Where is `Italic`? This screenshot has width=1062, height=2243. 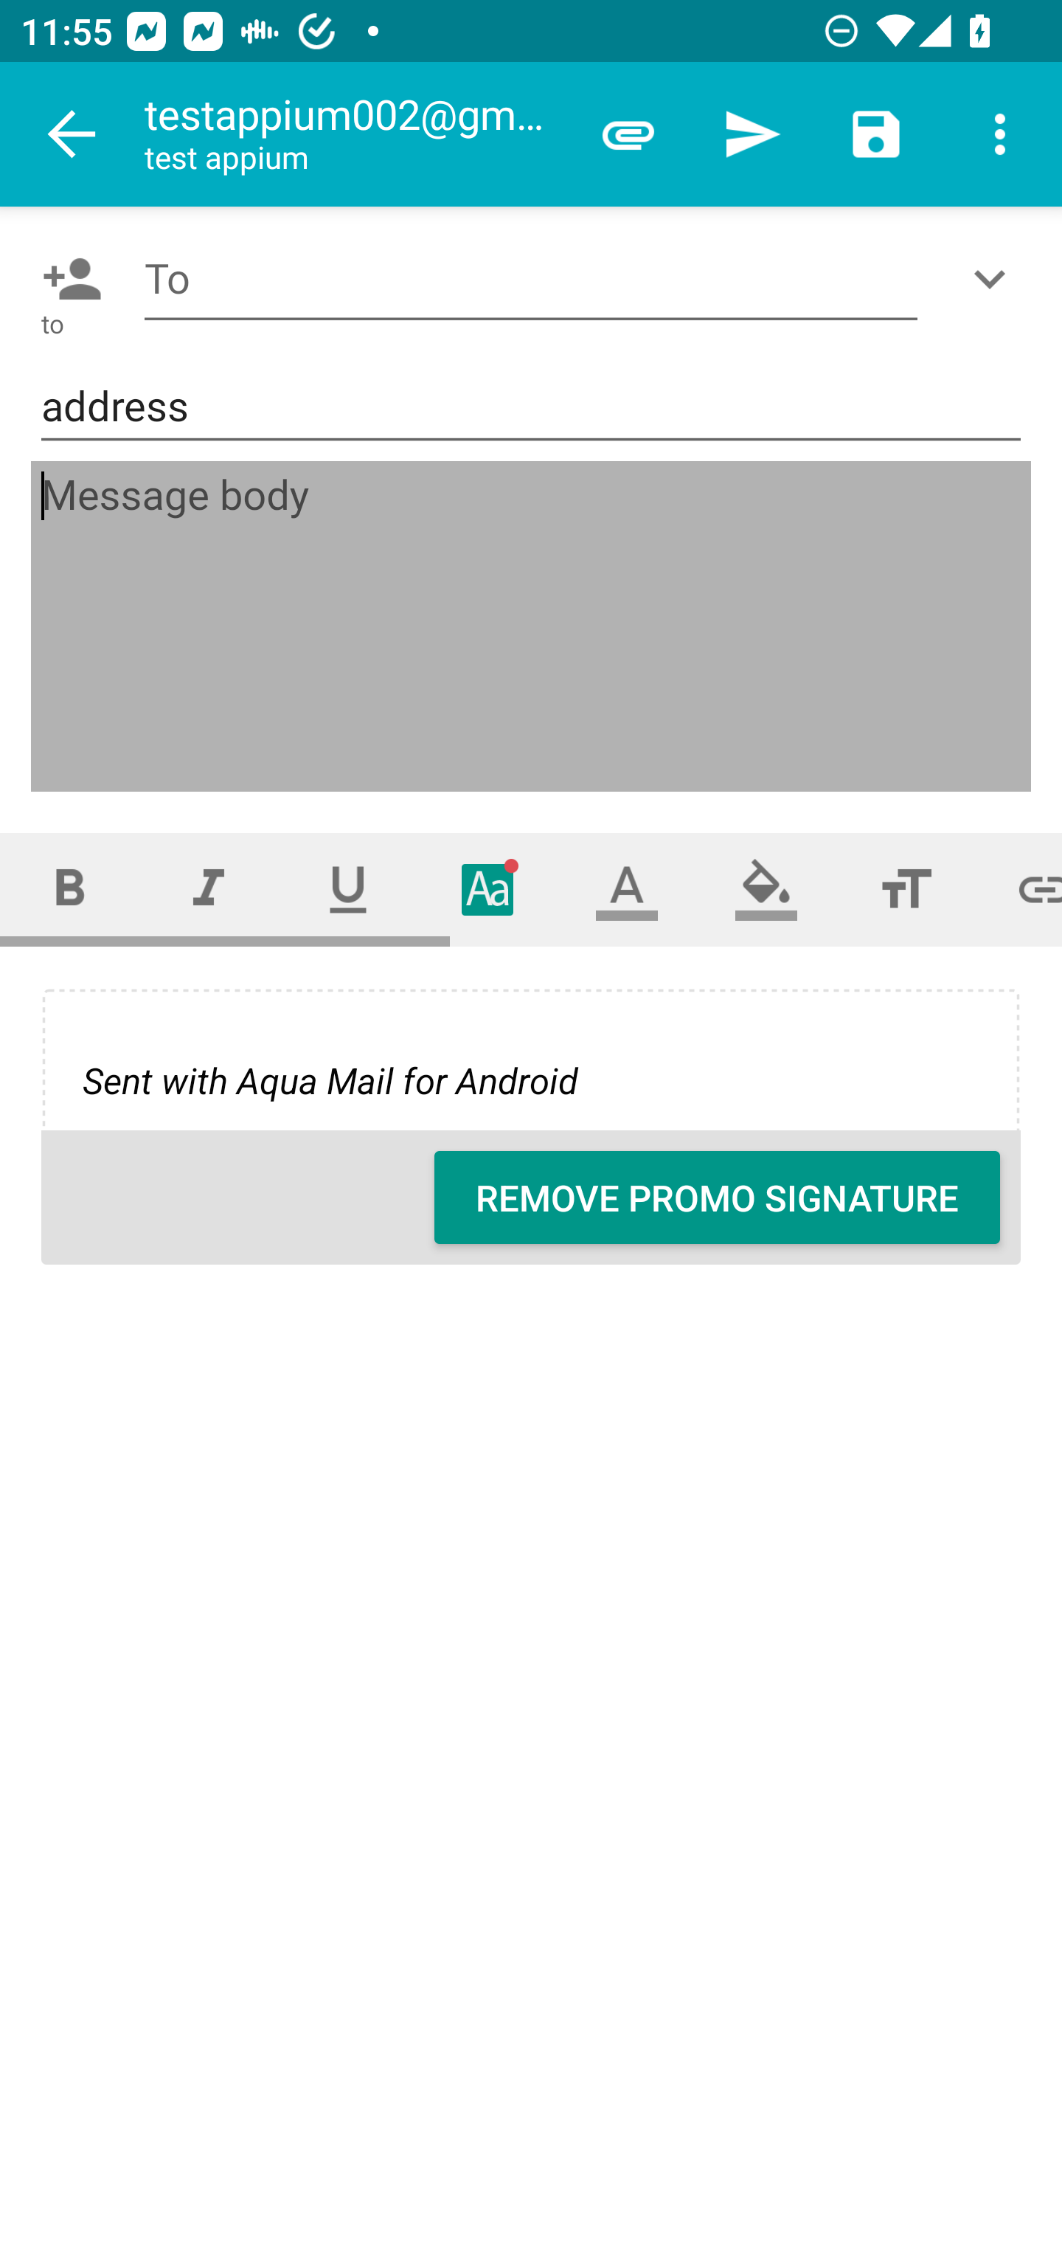 Italic is located at coordinates (208, 888).